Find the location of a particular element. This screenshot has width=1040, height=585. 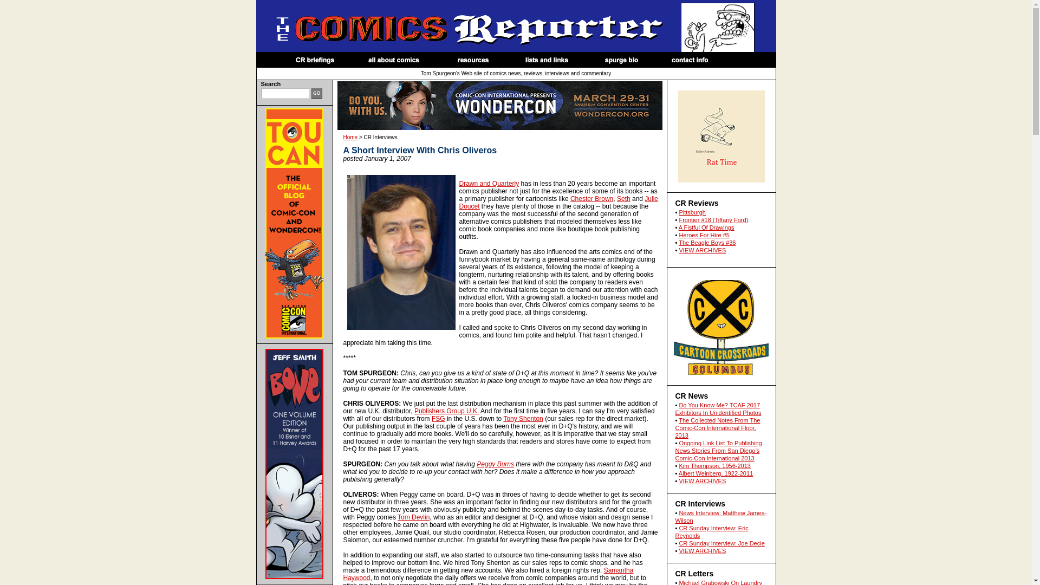

Peggy Burns is located at coordinates (495, 464).